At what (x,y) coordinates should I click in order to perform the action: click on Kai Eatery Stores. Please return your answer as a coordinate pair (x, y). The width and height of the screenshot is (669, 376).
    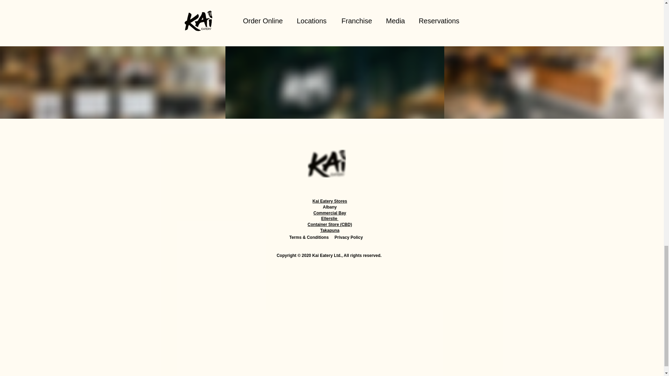
    Looking at the image, I should click on (330, 201).